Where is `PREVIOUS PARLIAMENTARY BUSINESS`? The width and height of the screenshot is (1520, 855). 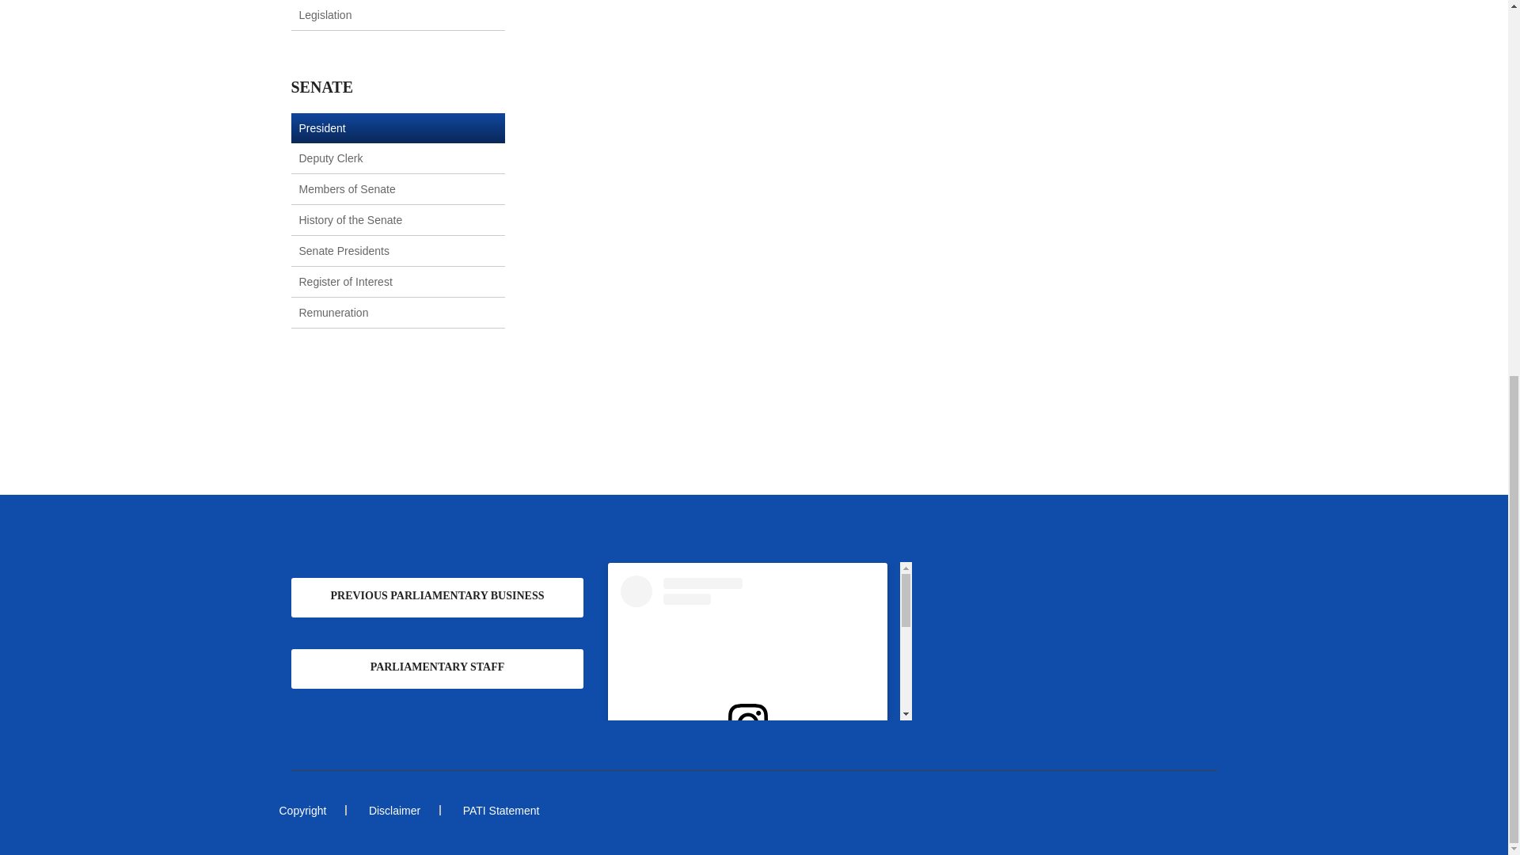
PREVIOUS PARLIAMENTARY BUSINESS is located at coordinates (437, 597).